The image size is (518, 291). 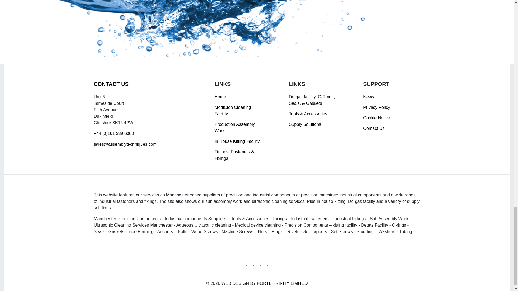 What do you see at coordinates (237, 141) in the screenshot?
I see `In House Kitting Facility` at bounding box center [237, 141].